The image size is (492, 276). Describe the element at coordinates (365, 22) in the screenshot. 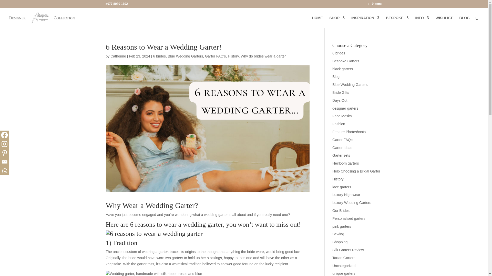

I see `INSPIRATION` at that location.